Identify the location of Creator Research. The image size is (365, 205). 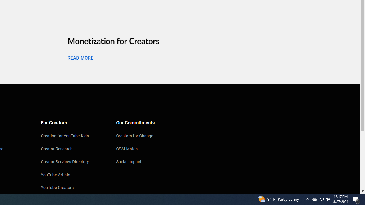
(73, 149).